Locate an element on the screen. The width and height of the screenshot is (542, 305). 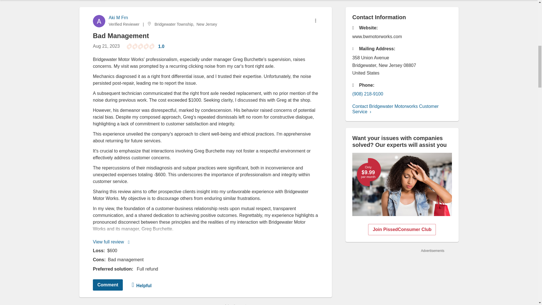
Contact Customer Service is located at coordinates (395, 109).